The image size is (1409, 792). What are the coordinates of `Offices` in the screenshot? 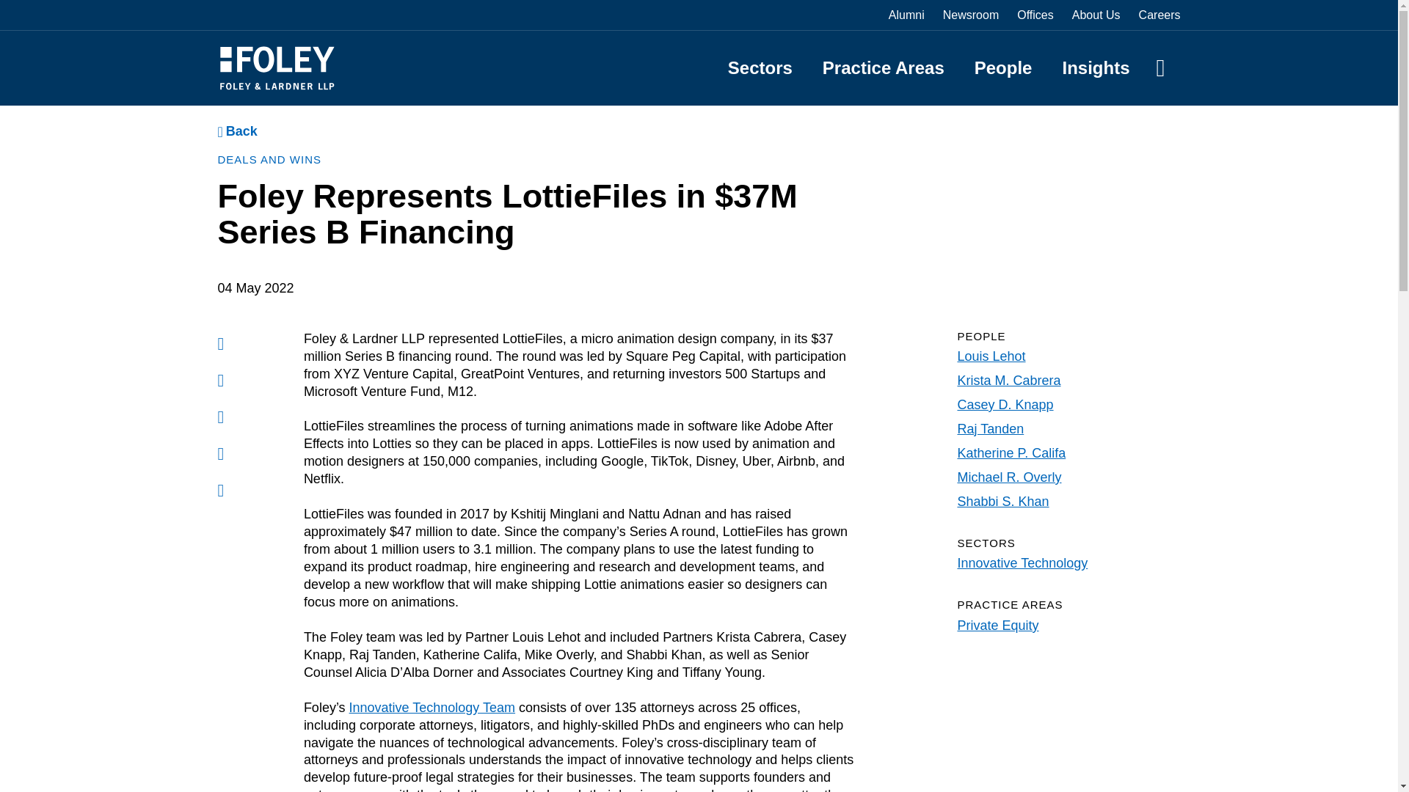 It's located at (1035, 15).